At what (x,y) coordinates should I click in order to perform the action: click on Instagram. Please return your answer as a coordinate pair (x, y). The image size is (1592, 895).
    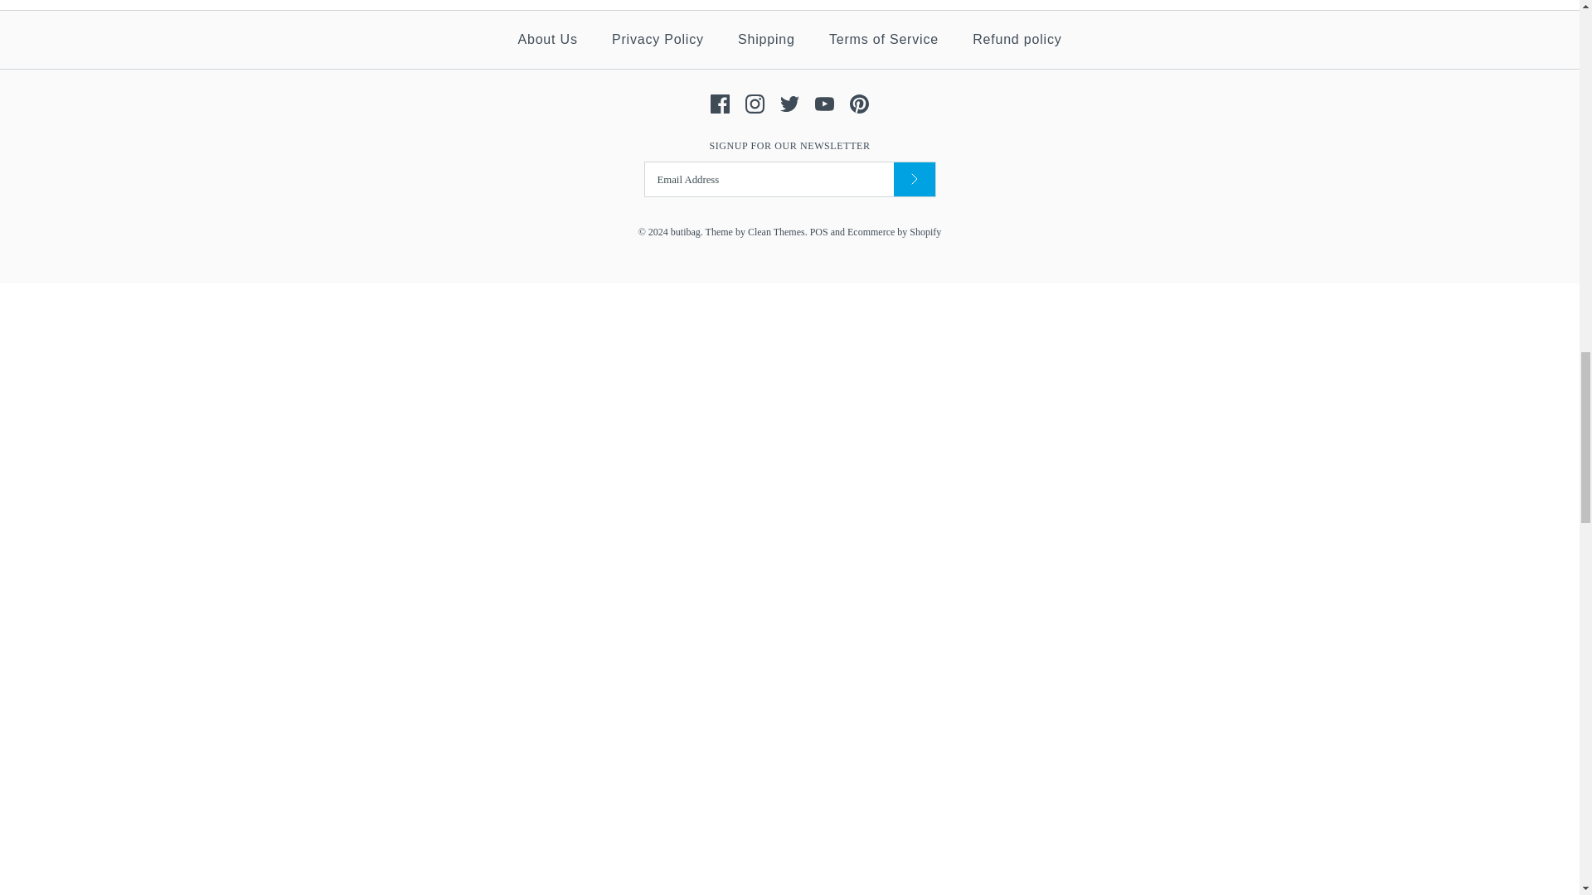
    Looking at the image, I should click on (755, 104).